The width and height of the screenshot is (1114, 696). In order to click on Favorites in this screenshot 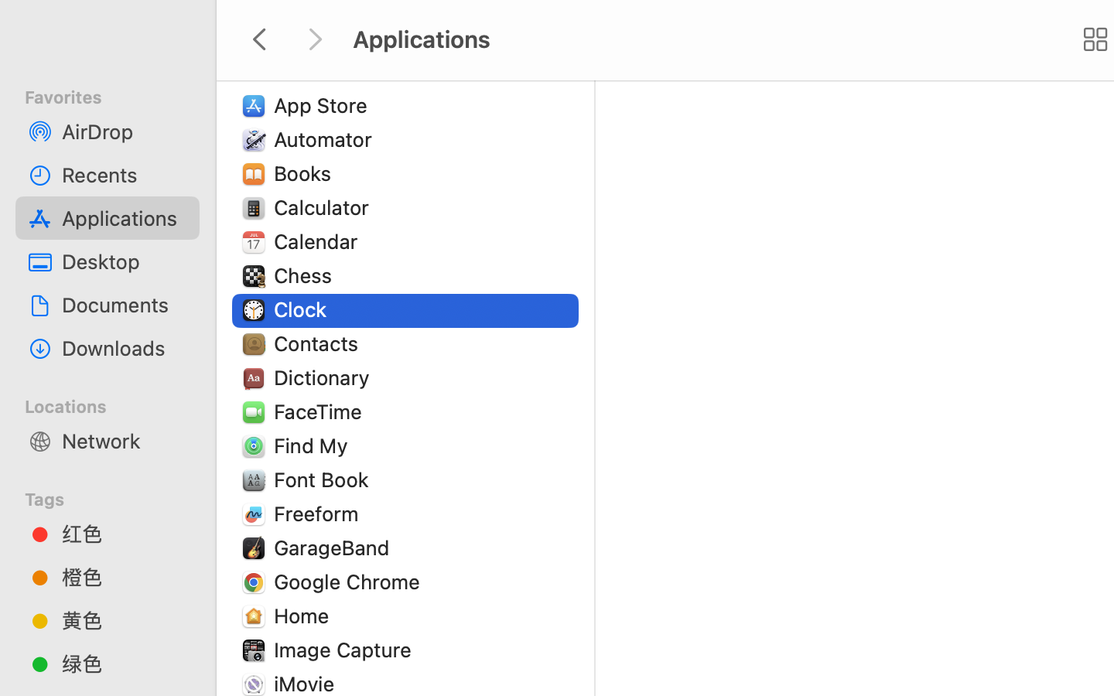, I will do `click(117, 95)`.